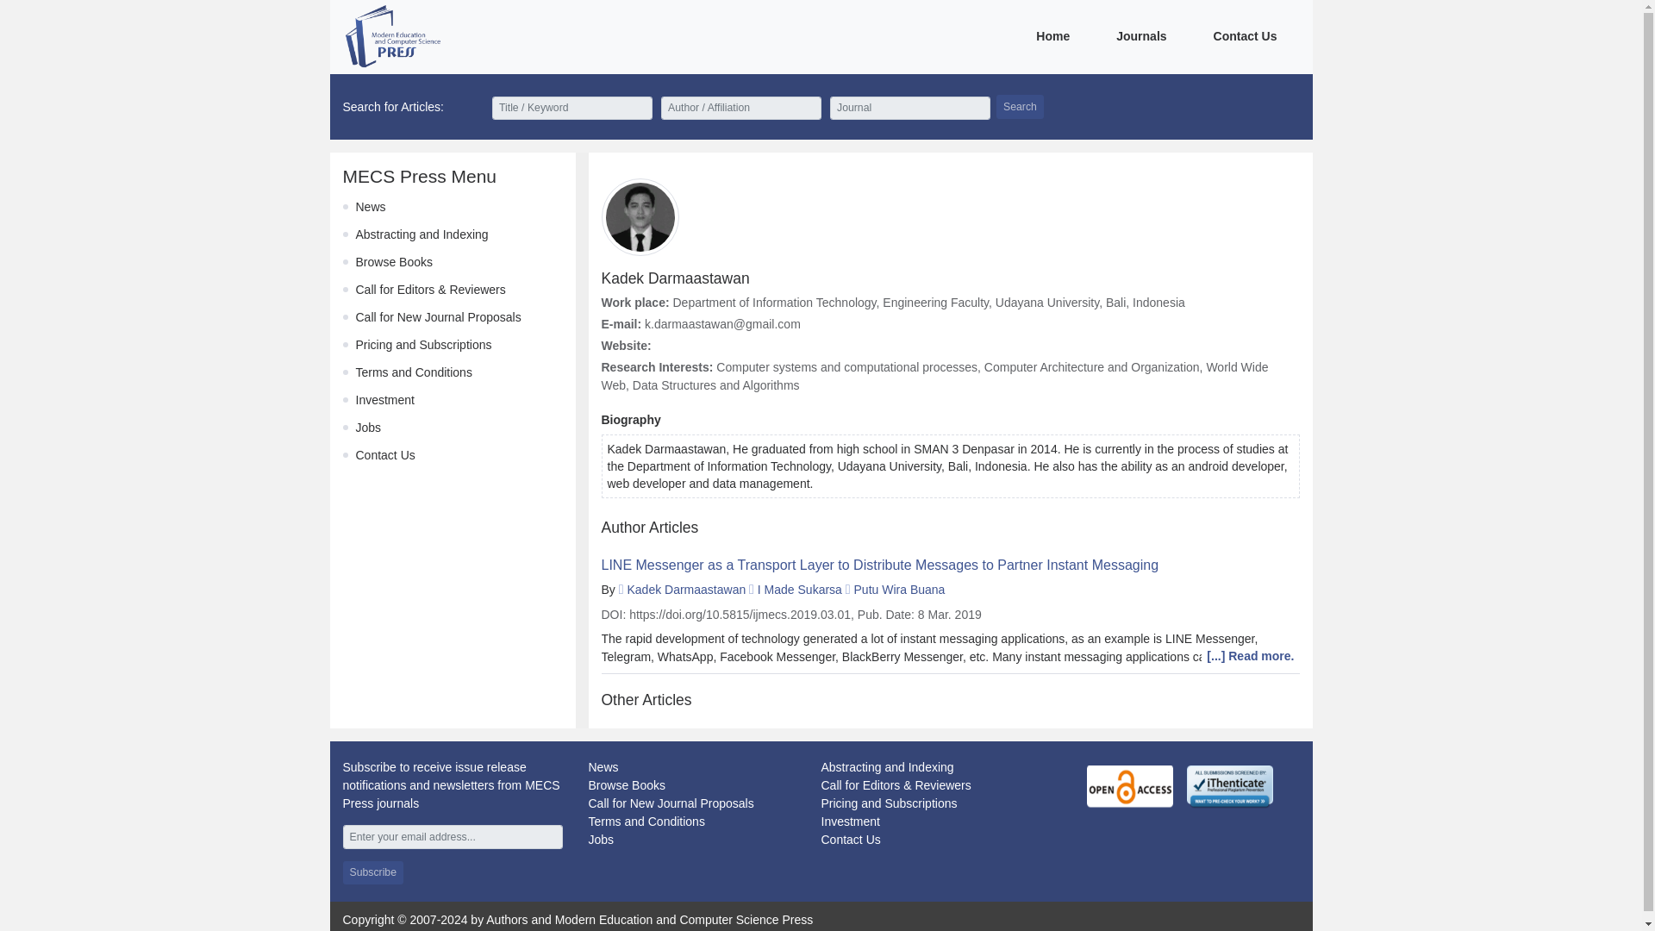 This screenshot has width=1655, height=931. What do you see at coordinates (600, 839) in the screenshot?
I see `Jobs` at bounding box center [600, 839].